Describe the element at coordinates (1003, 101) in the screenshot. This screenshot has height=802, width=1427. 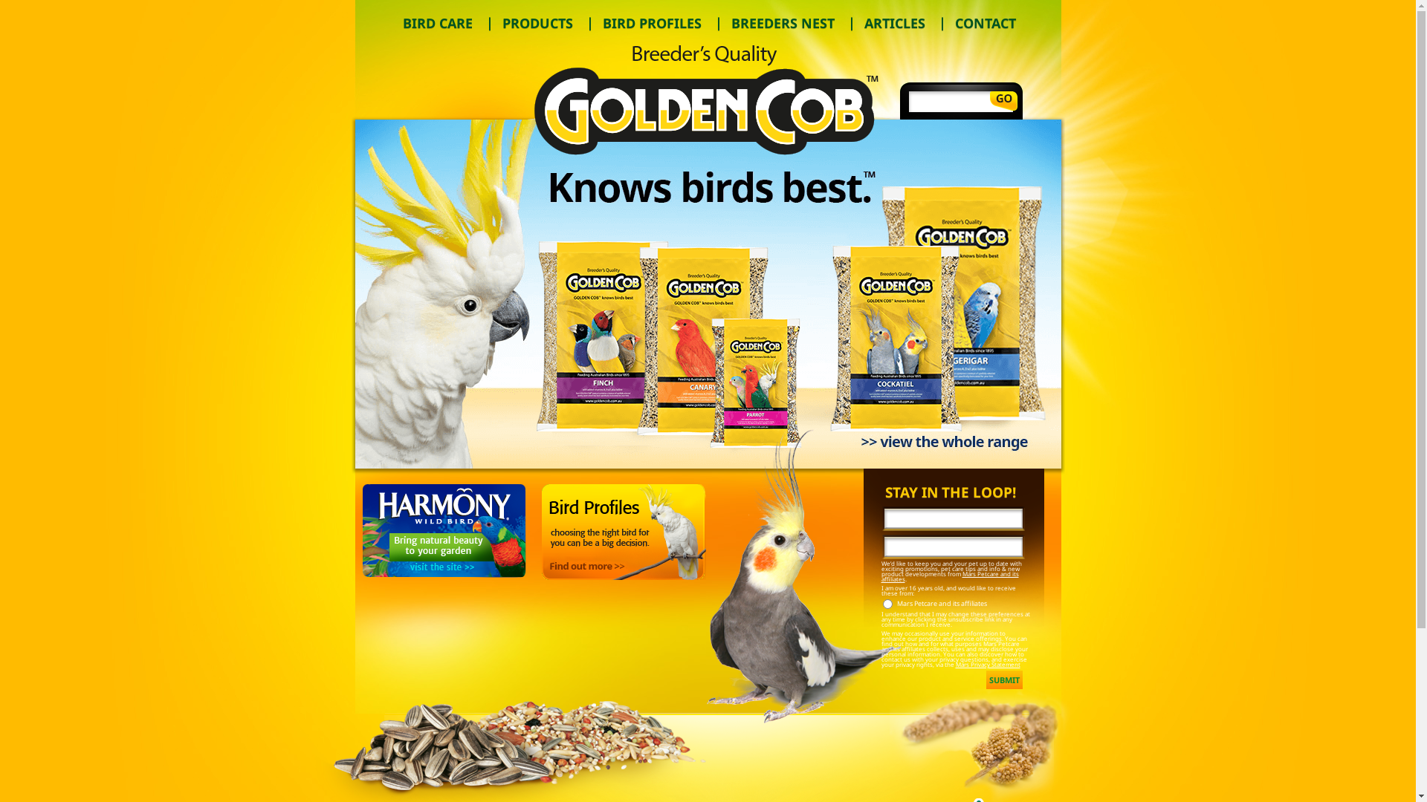
I see `Go` at that location.